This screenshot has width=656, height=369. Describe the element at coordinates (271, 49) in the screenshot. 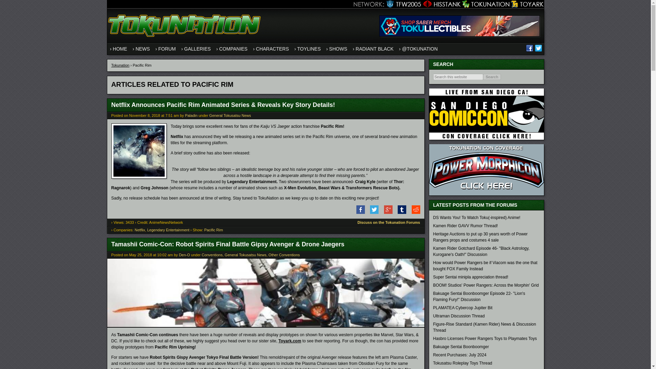

I see `CHARACTERS` at that location.